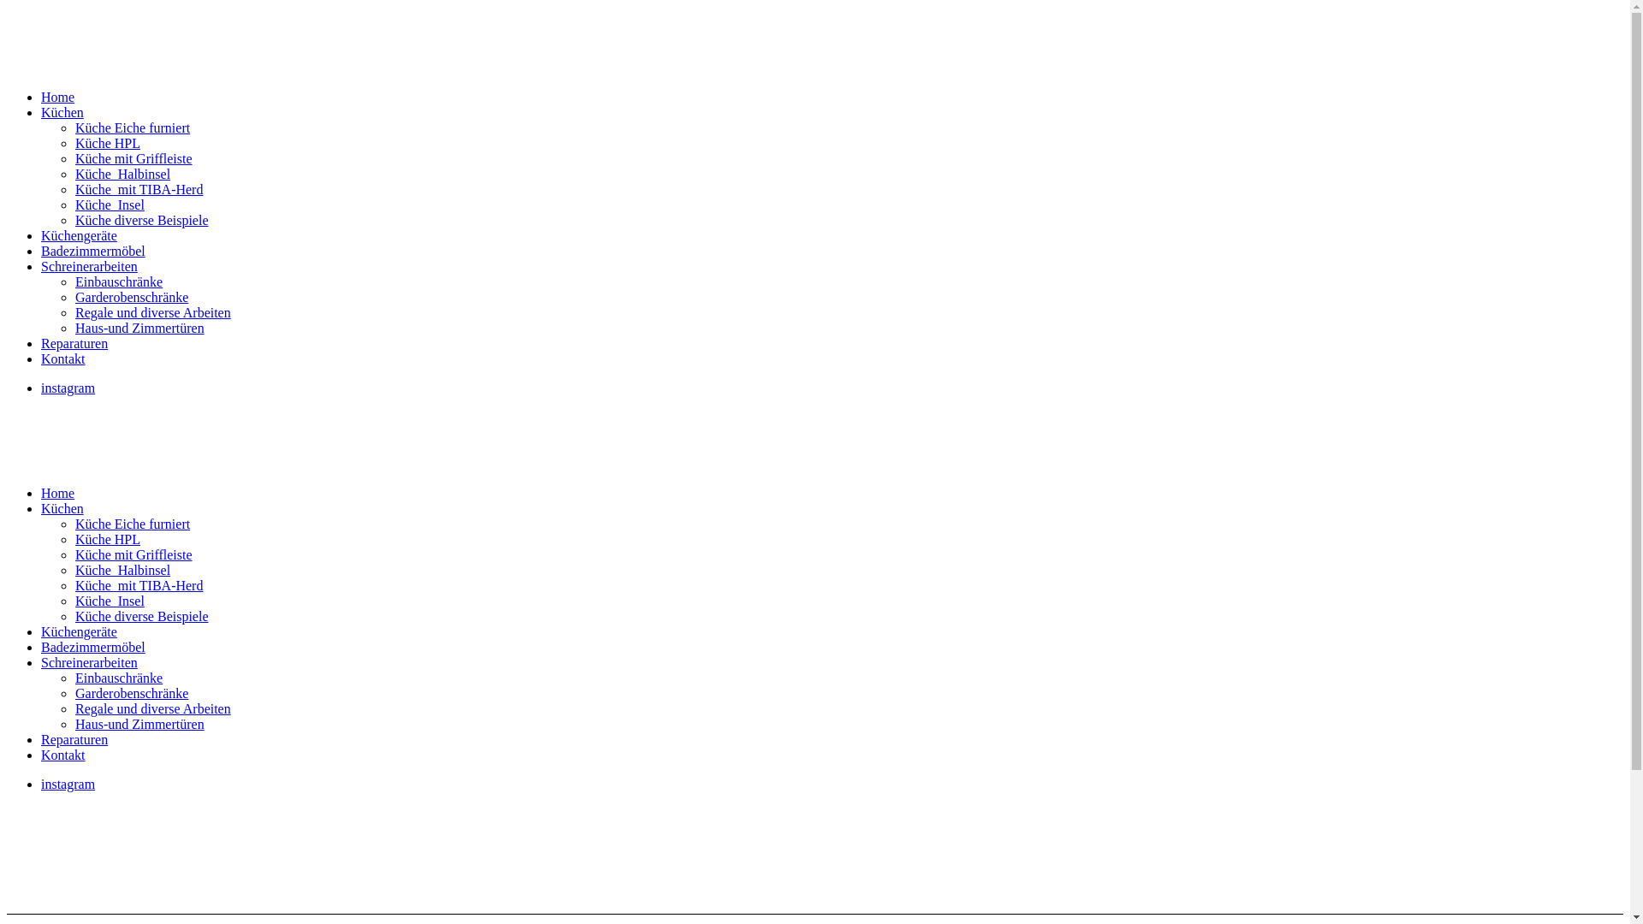 Image resolution: width=1643 pixels, height=924 pixels. What do you see at coordinates (58, 98) in the screenshot?
I see `Home` at bounding box center [58, 98].